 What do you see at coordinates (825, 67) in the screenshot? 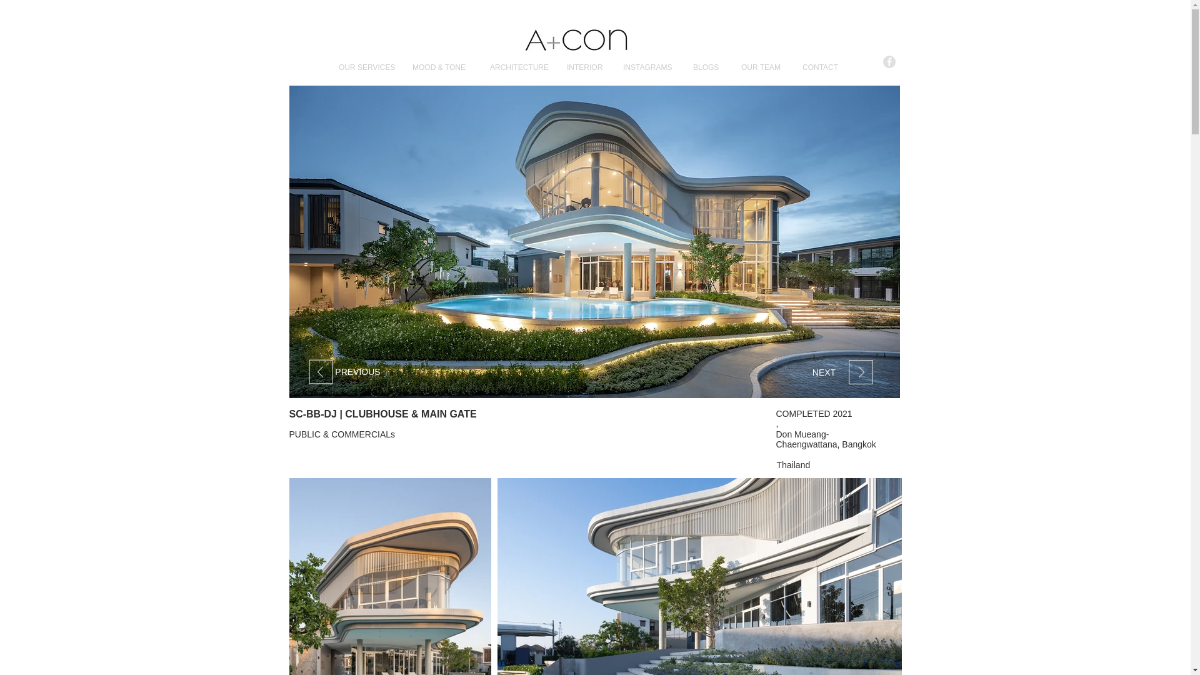
I see `CONTACT` at bounding box center [825, 67].